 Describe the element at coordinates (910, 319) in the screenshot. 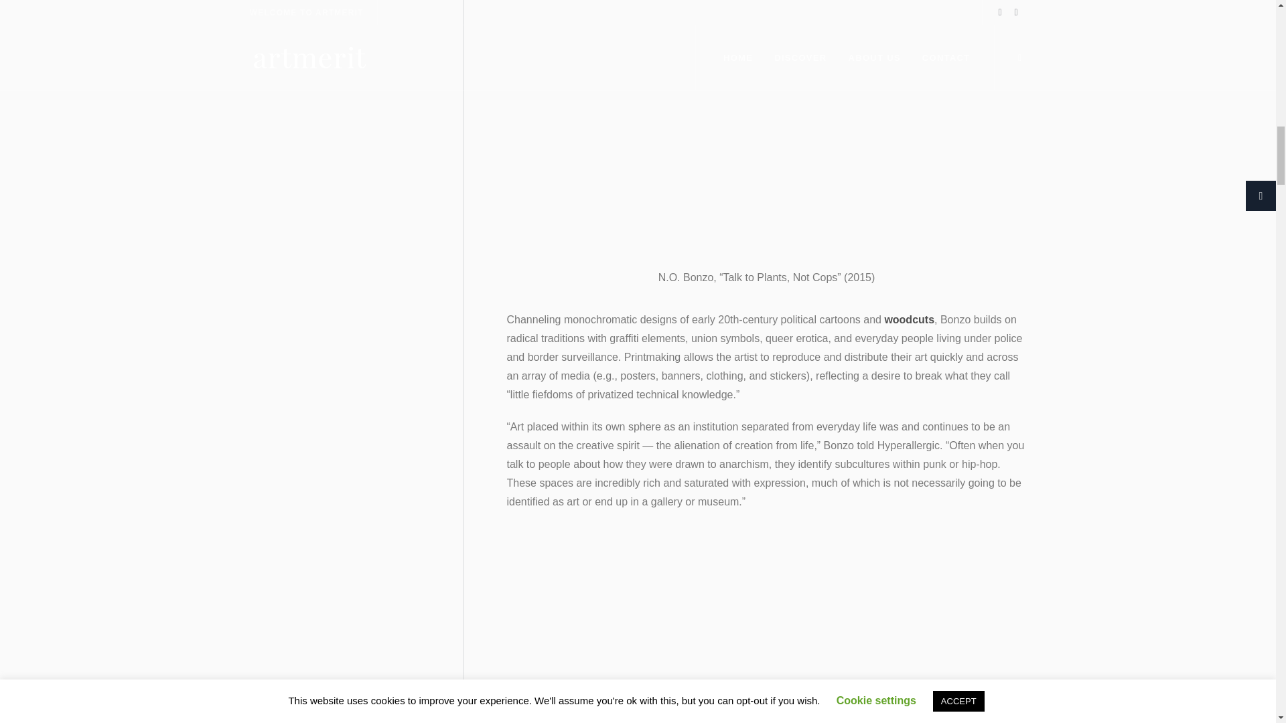

I see `woodcuts` at that location.